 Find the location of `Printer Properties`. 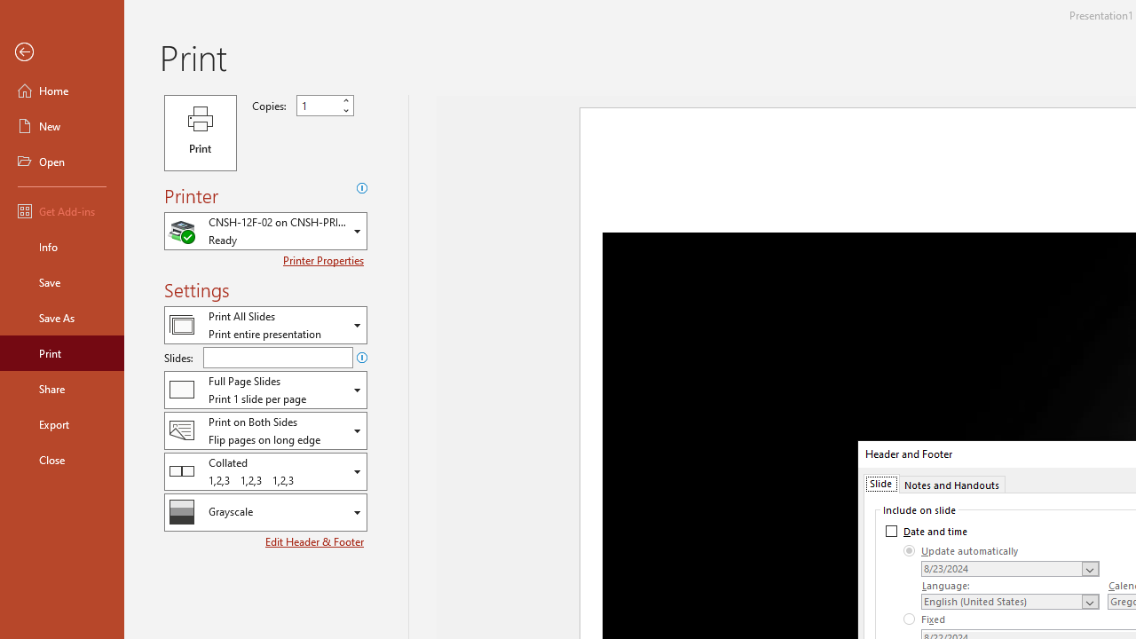

Printer Properties is located at coordinates (325, 260).